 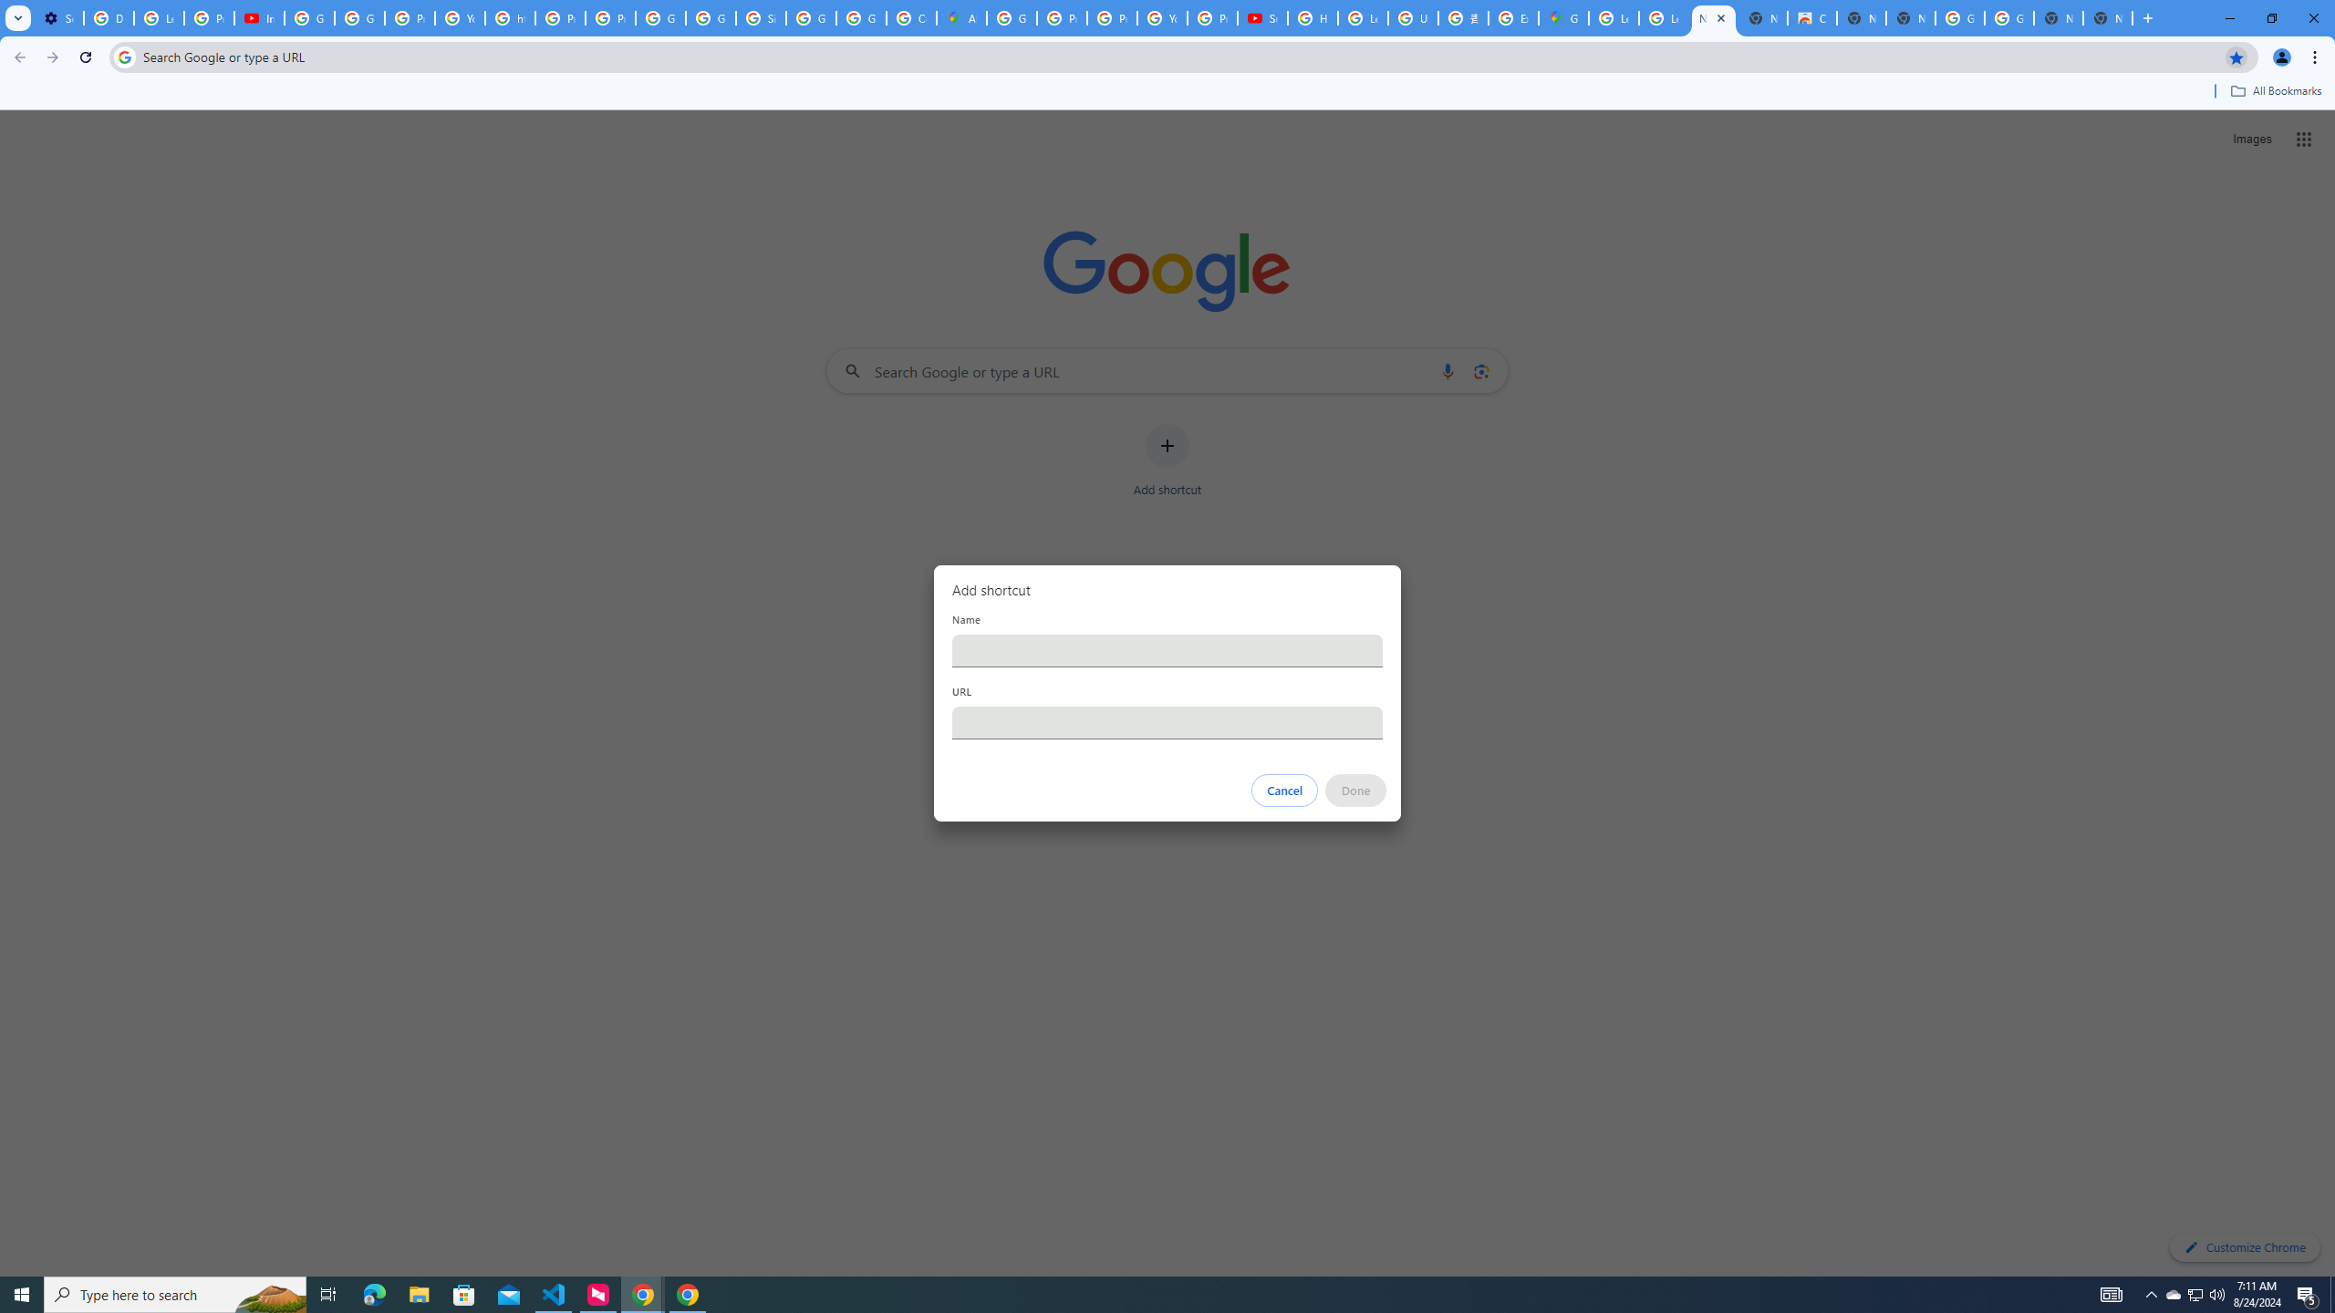 I want to click on Done, so click(x=1356, y=791).